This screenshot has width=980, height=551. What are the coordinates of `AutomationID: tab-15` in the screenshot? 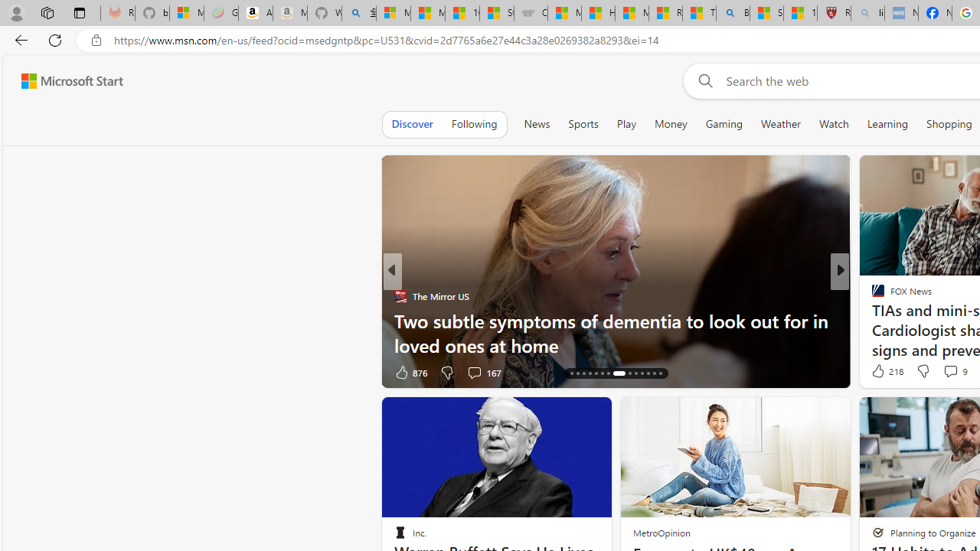 It's located at (571, 373).